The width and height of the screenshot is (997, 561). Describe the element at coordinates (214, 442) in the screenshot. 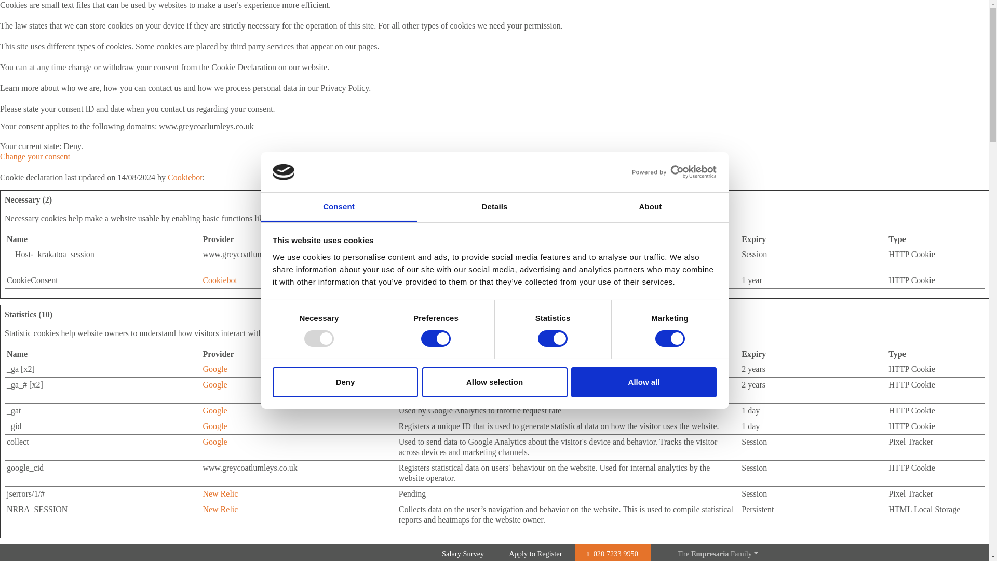

I see `Google's privacy policy` at that location.